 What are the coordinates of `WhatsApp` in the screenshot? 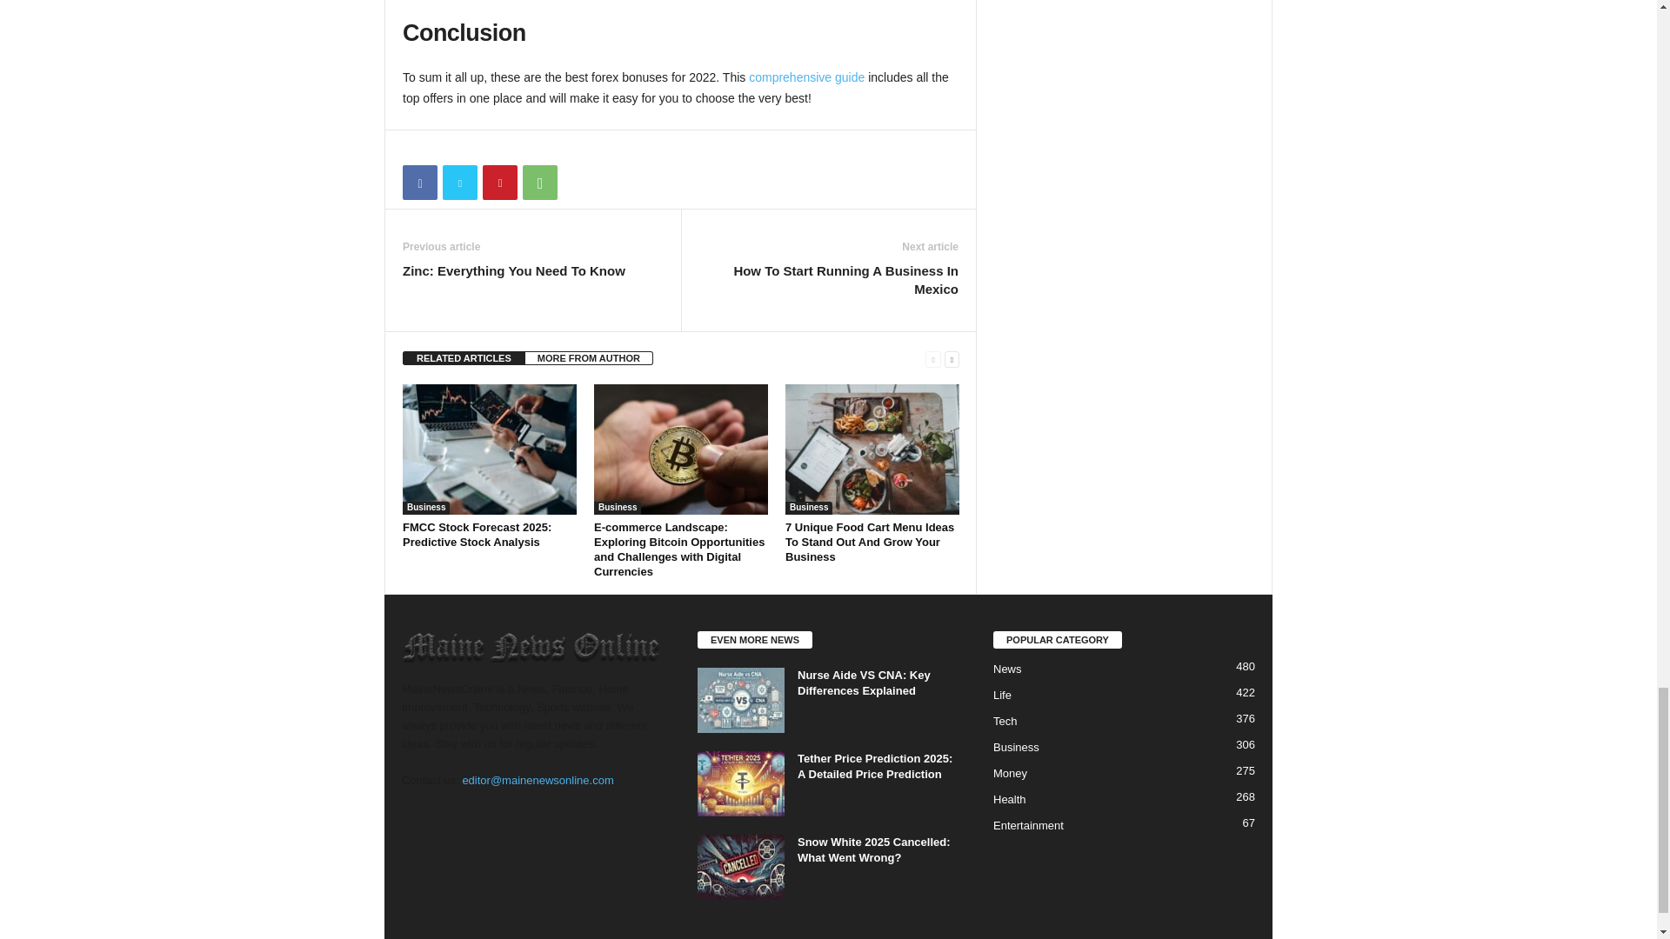 It's located at (539, 183).